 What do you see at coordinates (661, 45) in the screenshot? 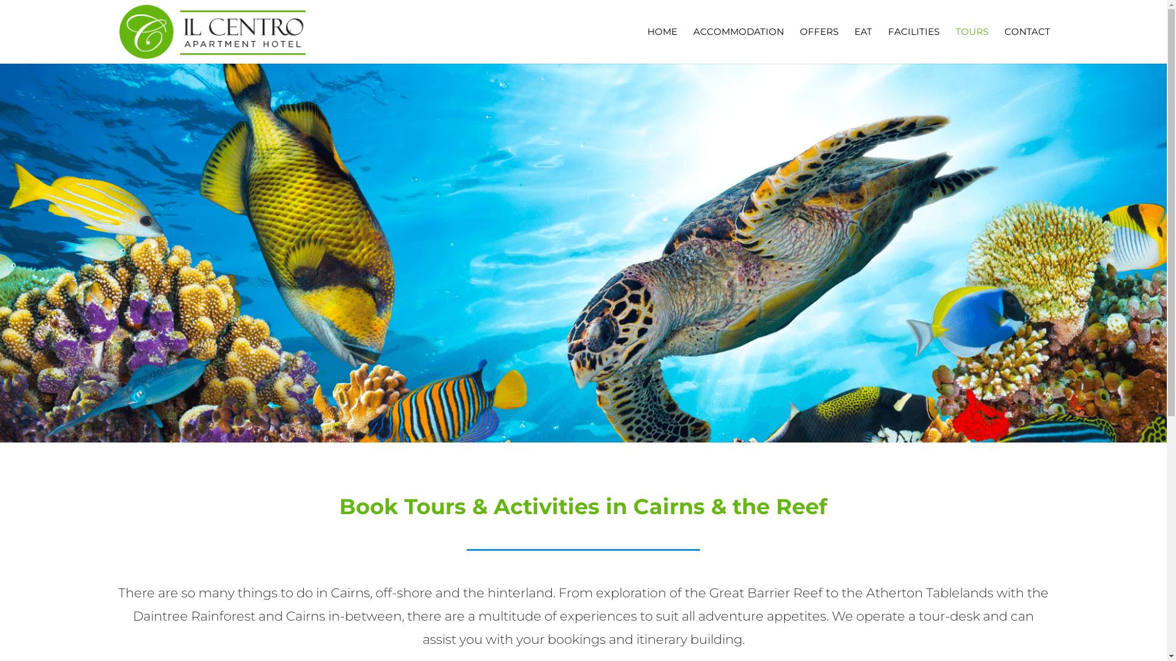
I see `HOME` at bounding box center [661, 45].